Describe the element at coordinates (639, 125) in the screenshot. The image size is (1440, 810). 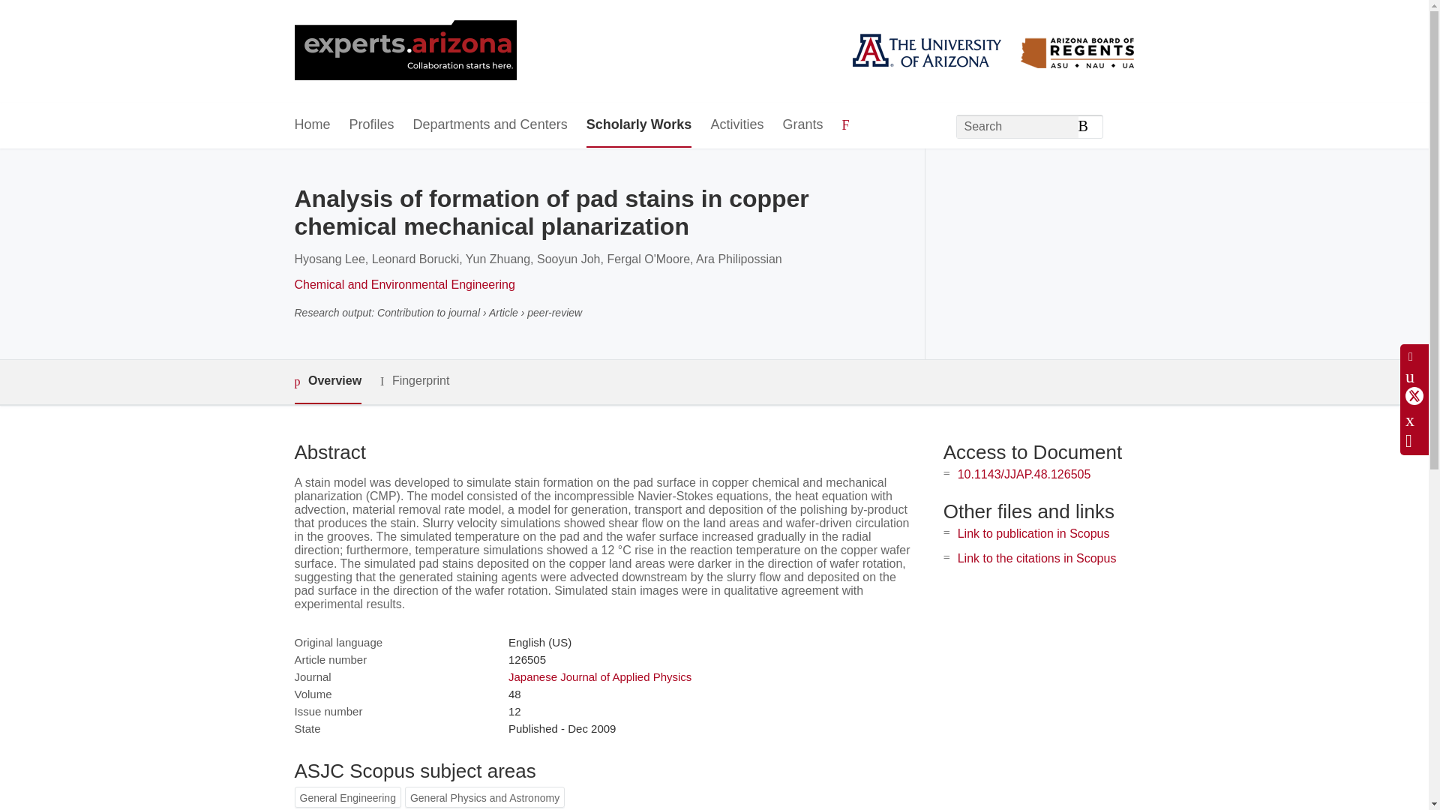
I see `Scholarly Works` at that location.